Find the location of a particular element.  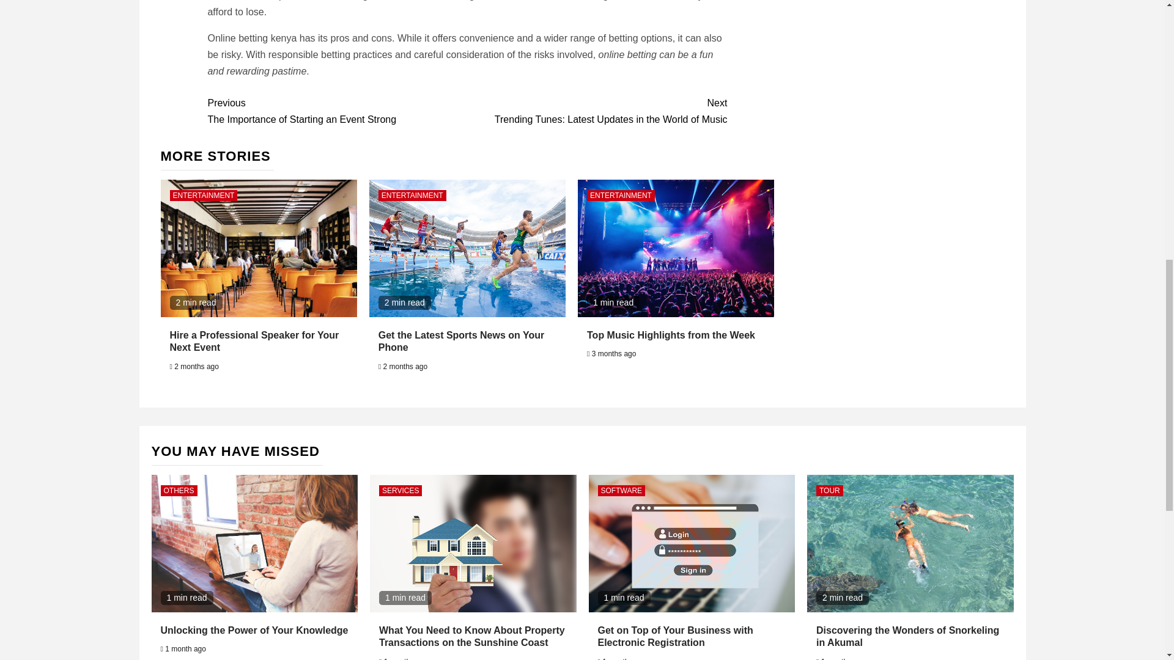

Top Music Highlights from the Week is located at coordinates (671, 335).